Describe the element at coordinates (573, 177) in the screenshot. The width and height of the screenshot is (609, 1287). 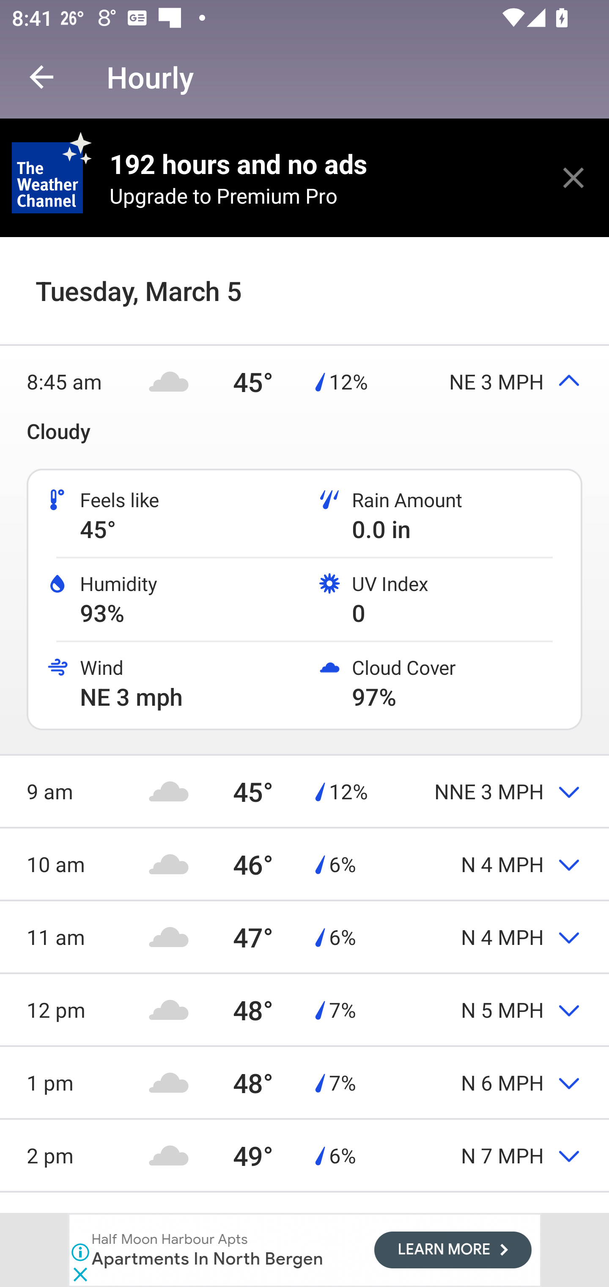
I see `close this` at that location.